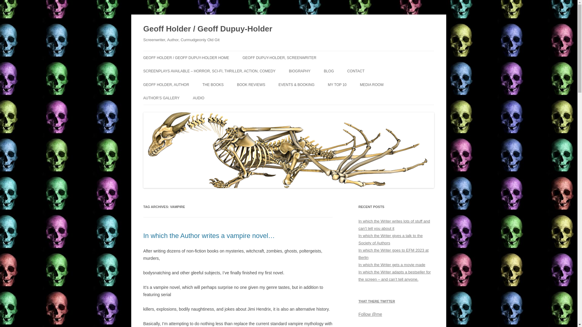  Describe the element at coordinates (337, 85) in the screenshot. I see `MY TOP 10` at that location.